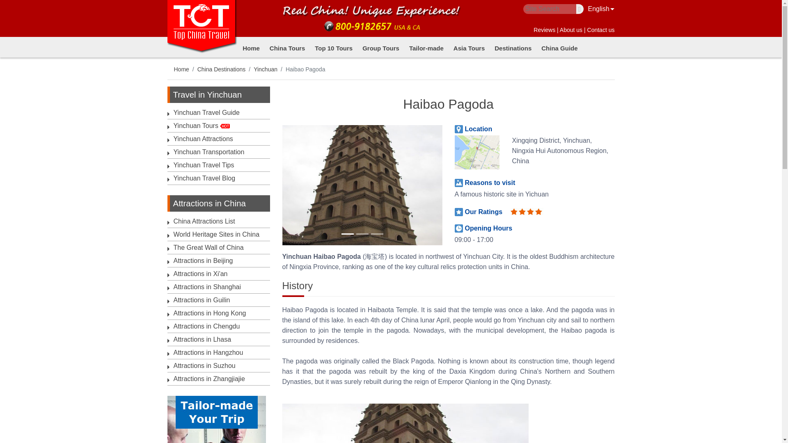 The width and height of the screenshot is (788, 443). What do you see at coordinates (202, 339) in the screenshot?
I see `Attractions in Lhasa` at bounding box center [202, 339].